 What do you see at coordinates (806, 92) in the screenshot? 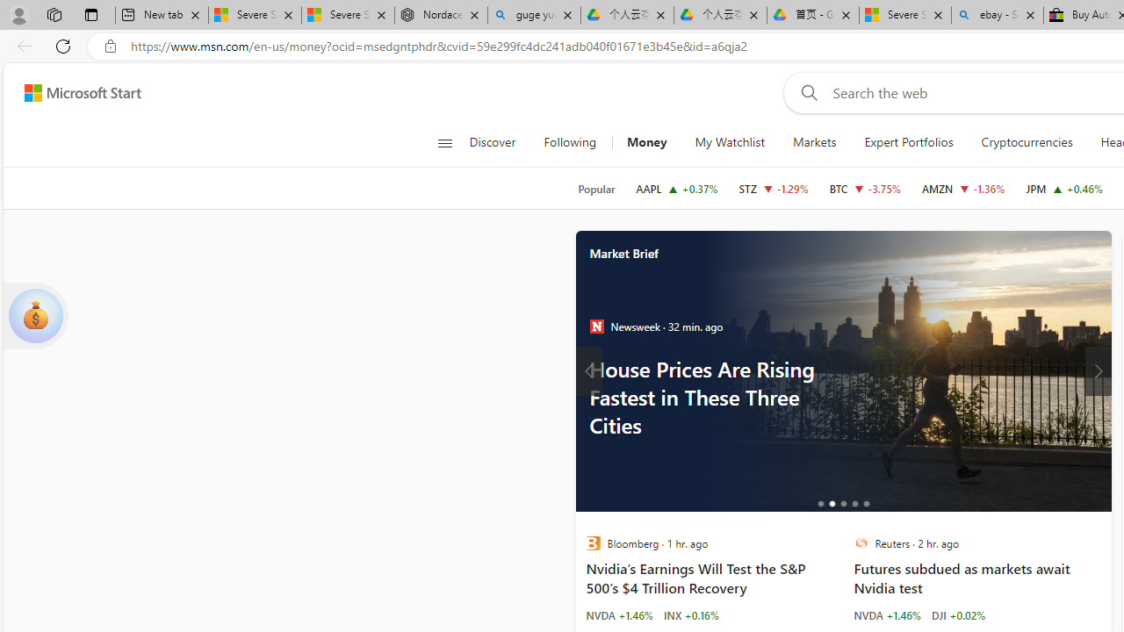
I see `Web search` at bounding box center [806, 92].